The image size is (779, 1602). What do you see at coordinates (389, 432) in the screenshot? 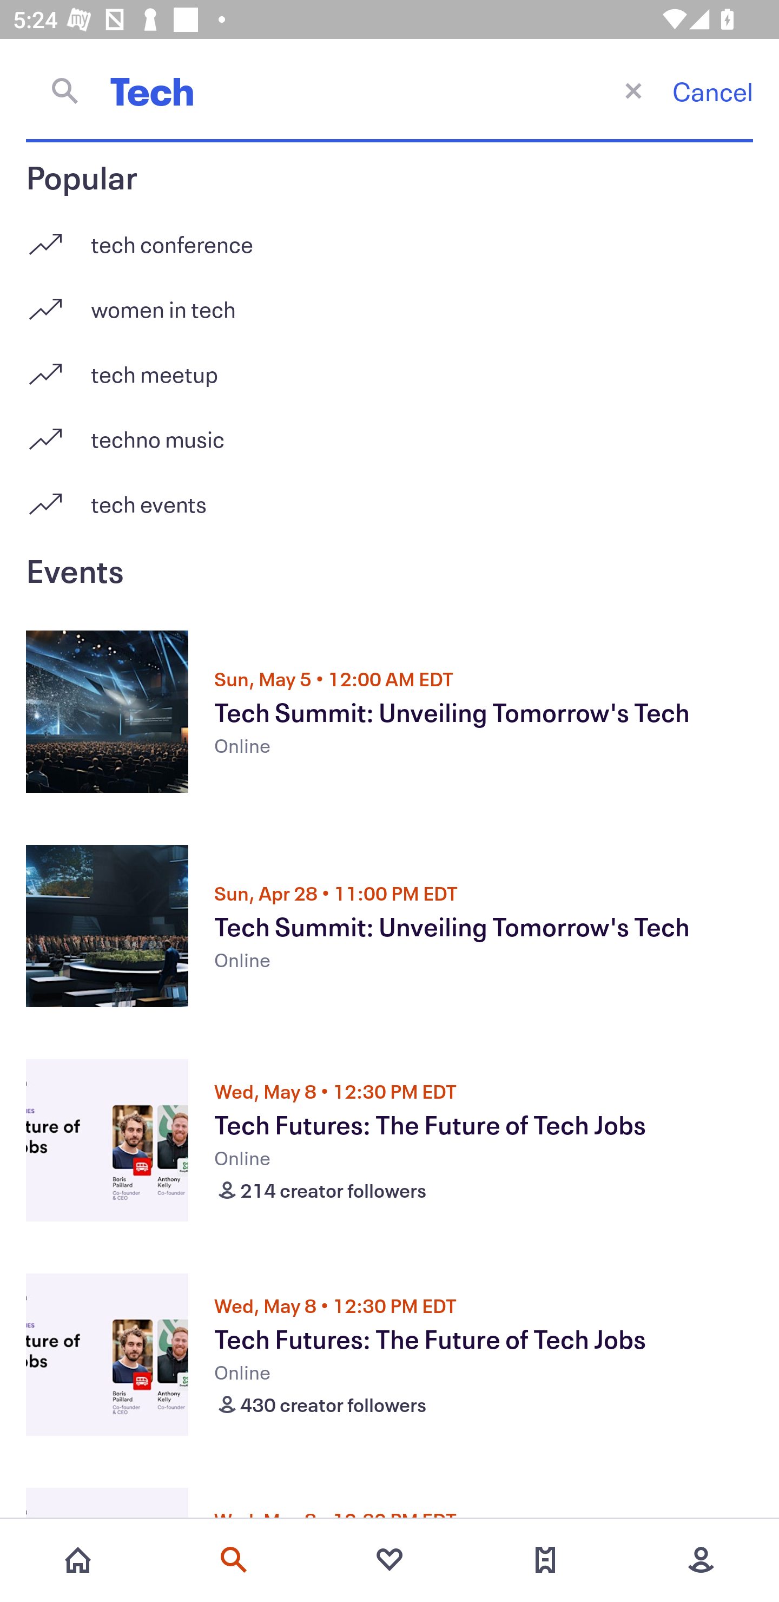
I see `techno music` at bounding box center [389, 432].